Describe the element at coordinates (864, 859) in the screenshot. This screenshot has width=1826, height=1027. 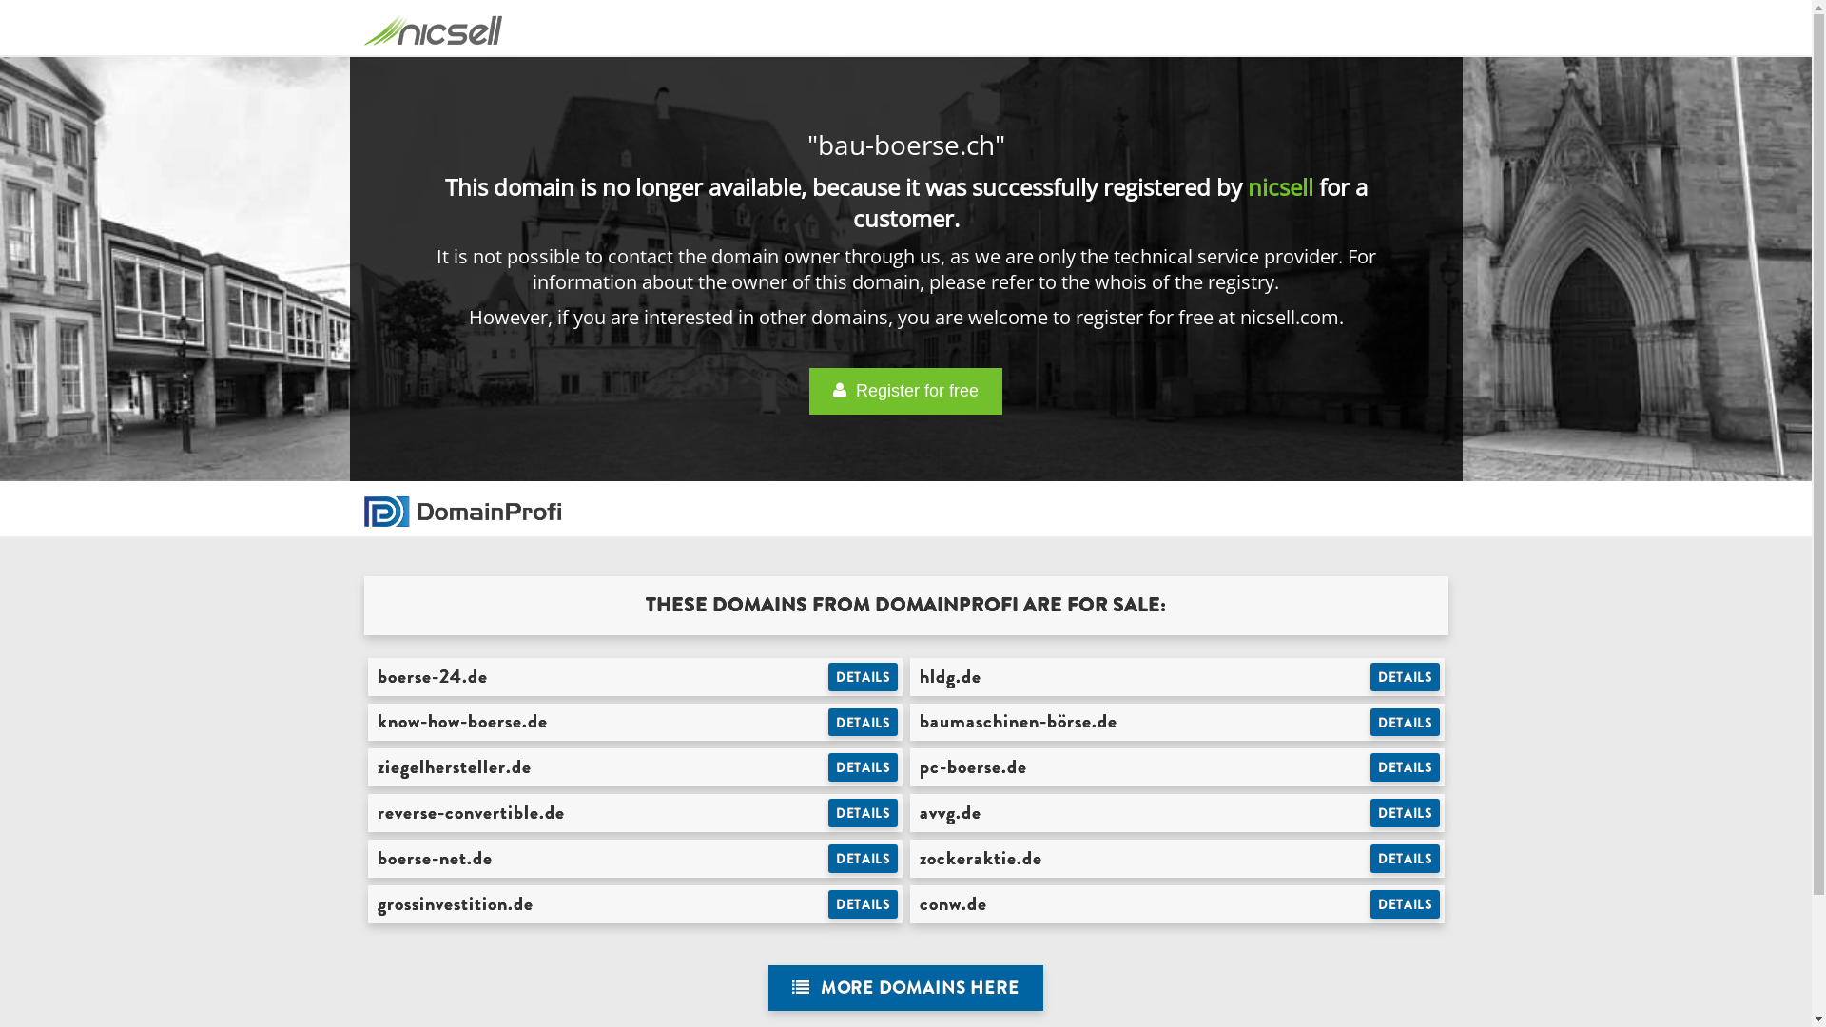
I see `DETAILS` at that location.